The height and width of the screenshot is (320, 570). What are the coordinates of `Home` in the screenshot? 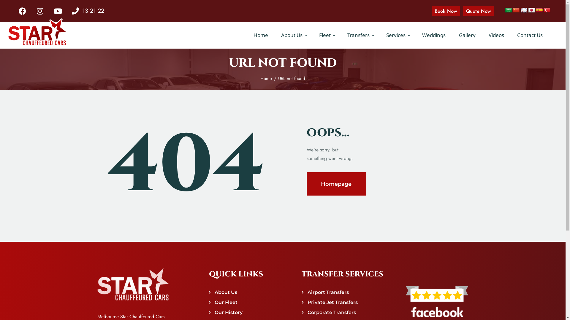 It's located at (266, 79).